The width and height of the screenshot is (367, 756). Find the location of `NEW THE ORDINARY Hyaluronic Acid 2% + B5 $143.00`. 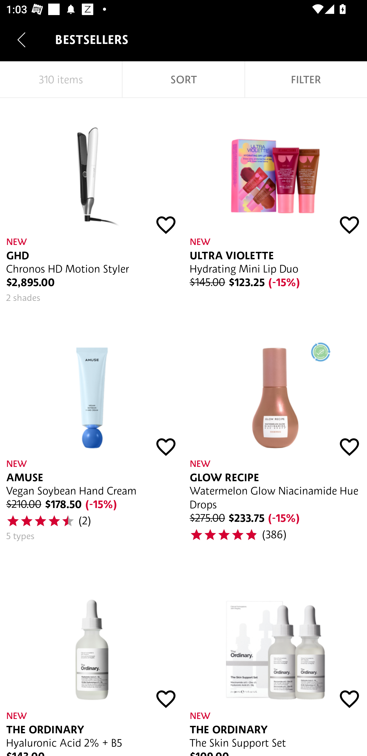

NEW THE ORDINARY Hyaluronic Acid 2% + B5 $143.00 is located at coordinates (92, 659).